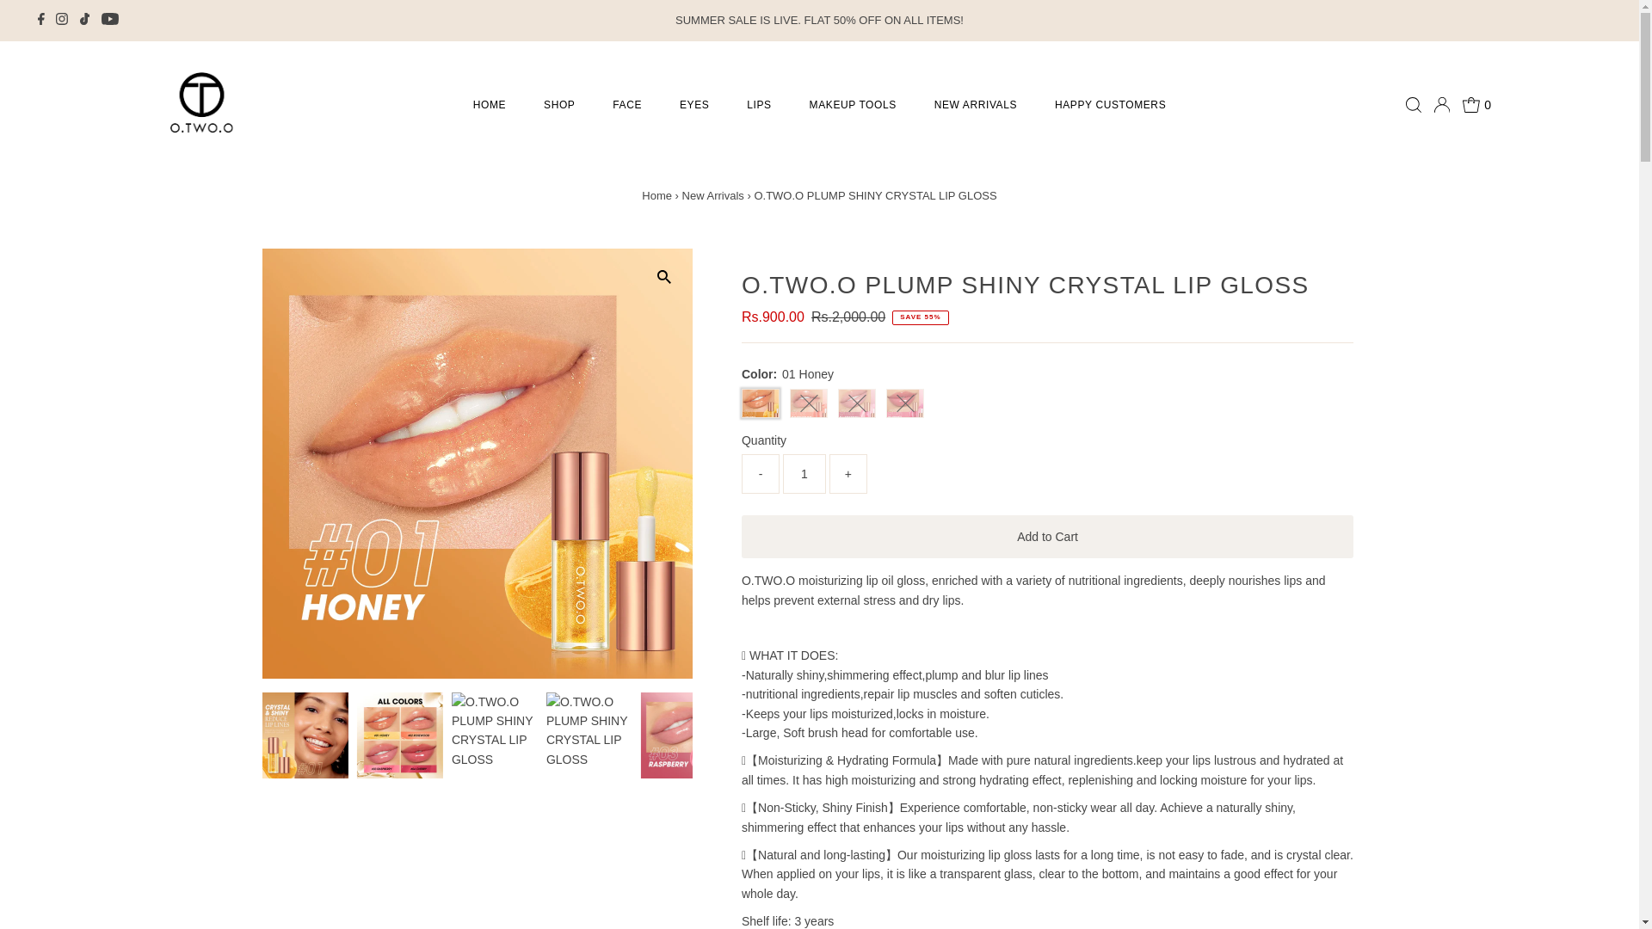 Image resolution: width=1652 pixels, height=929 pixels. Describe the element at coordinates (1476, 105) in the screenshot. I see `0` at that location.